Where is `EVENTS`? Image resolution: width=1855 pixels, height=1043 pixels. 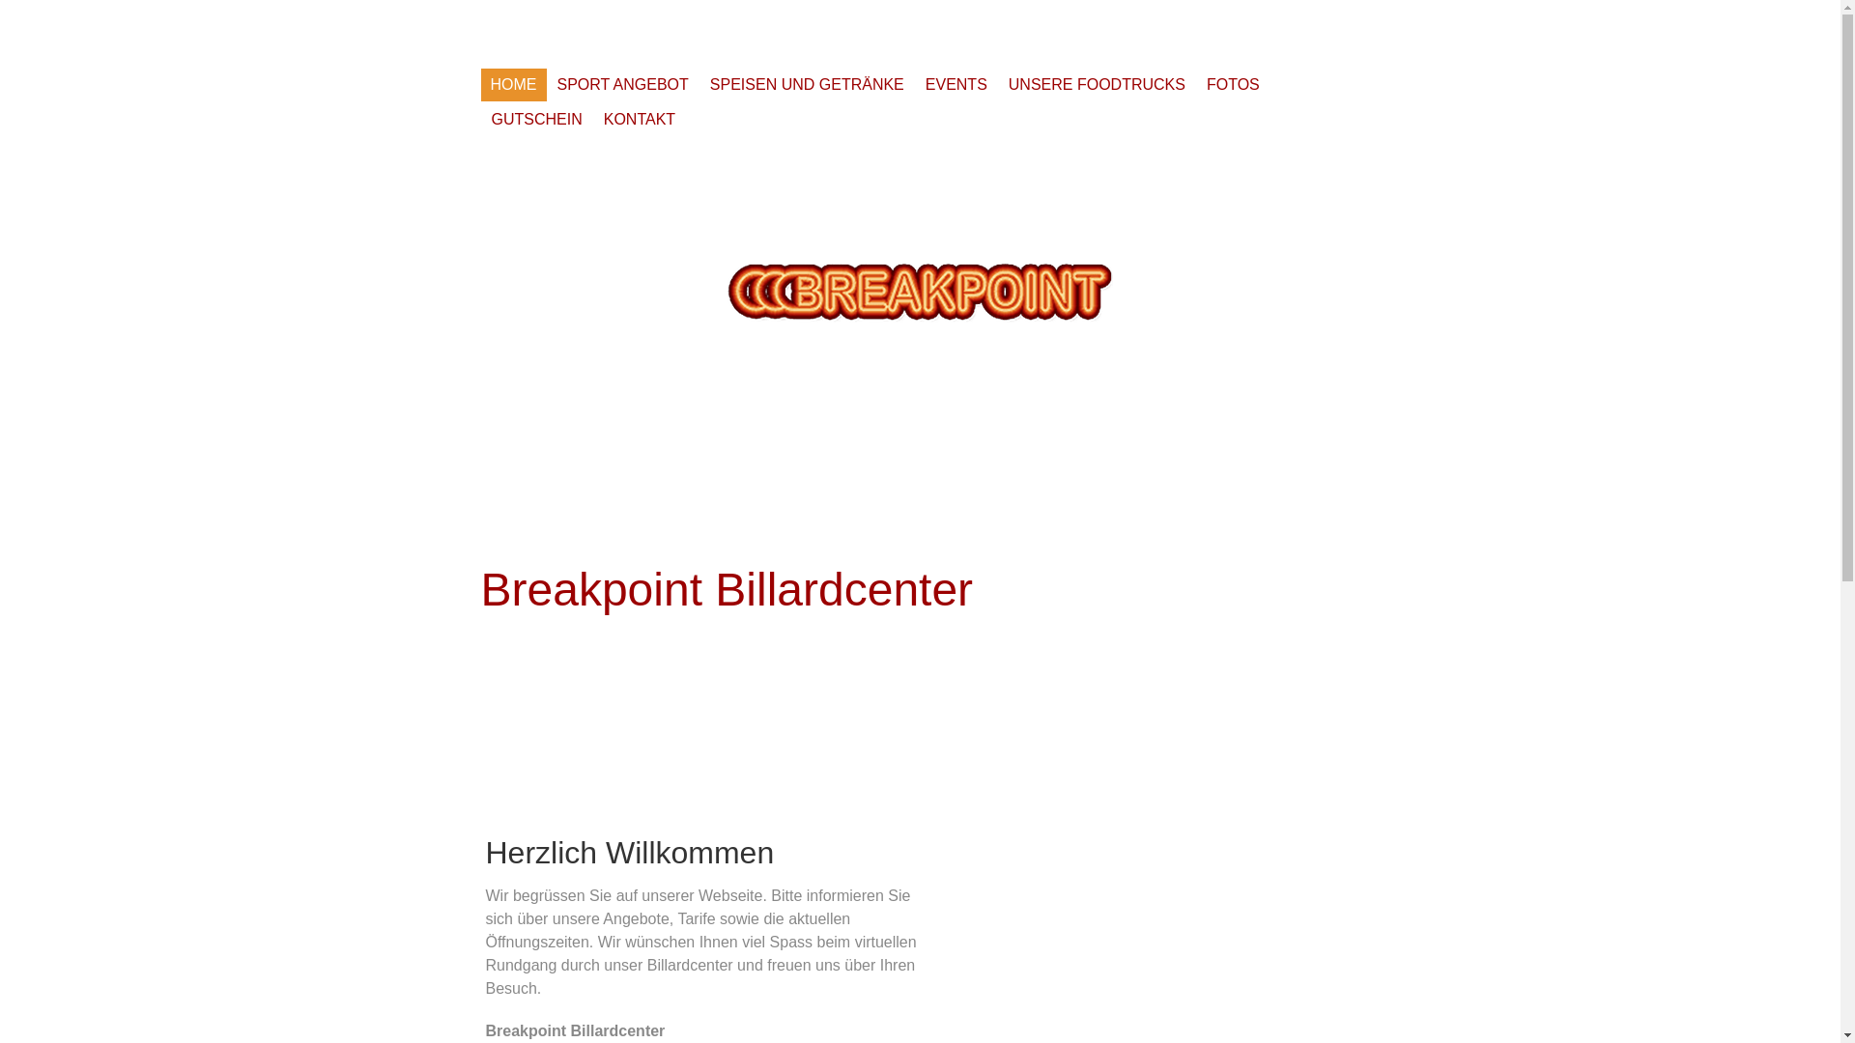 EVENTS is located at coordinates (956, 85).